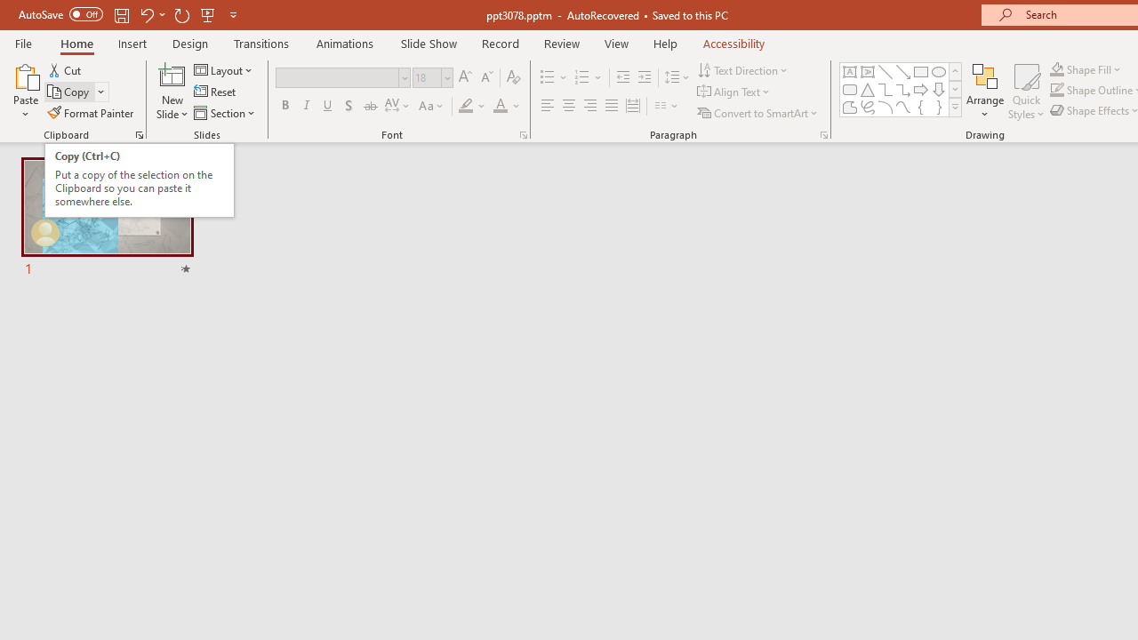 The width and height of the screenshot is (1138, 640). I want to click on Arc, so click(886, 107).